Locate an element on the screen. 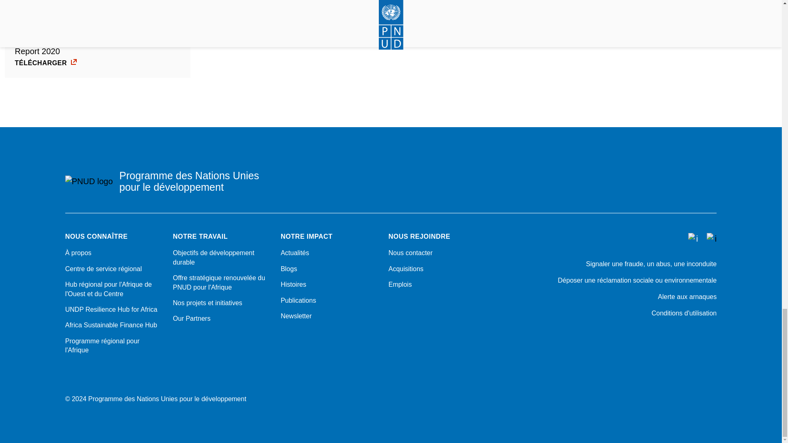 Image resolution: width=788 pixels, height=443 pixels. Facebook is located at coordinates (648, 336).